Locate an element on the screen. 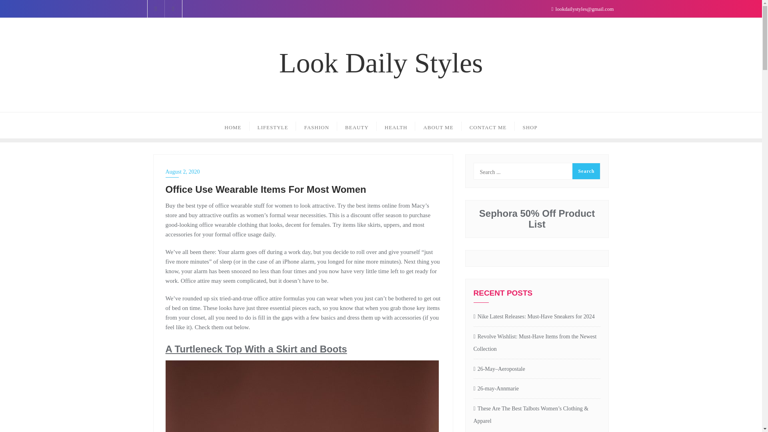 This screenshot has height=432, width=768. HOME is located at coordinates (233, 125).